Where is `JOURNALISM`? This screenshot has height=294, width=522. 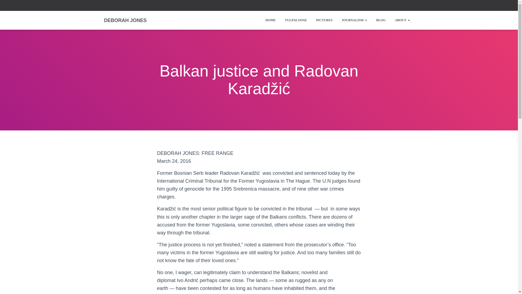
JOURNALISM is located at coordinates (355, 20).